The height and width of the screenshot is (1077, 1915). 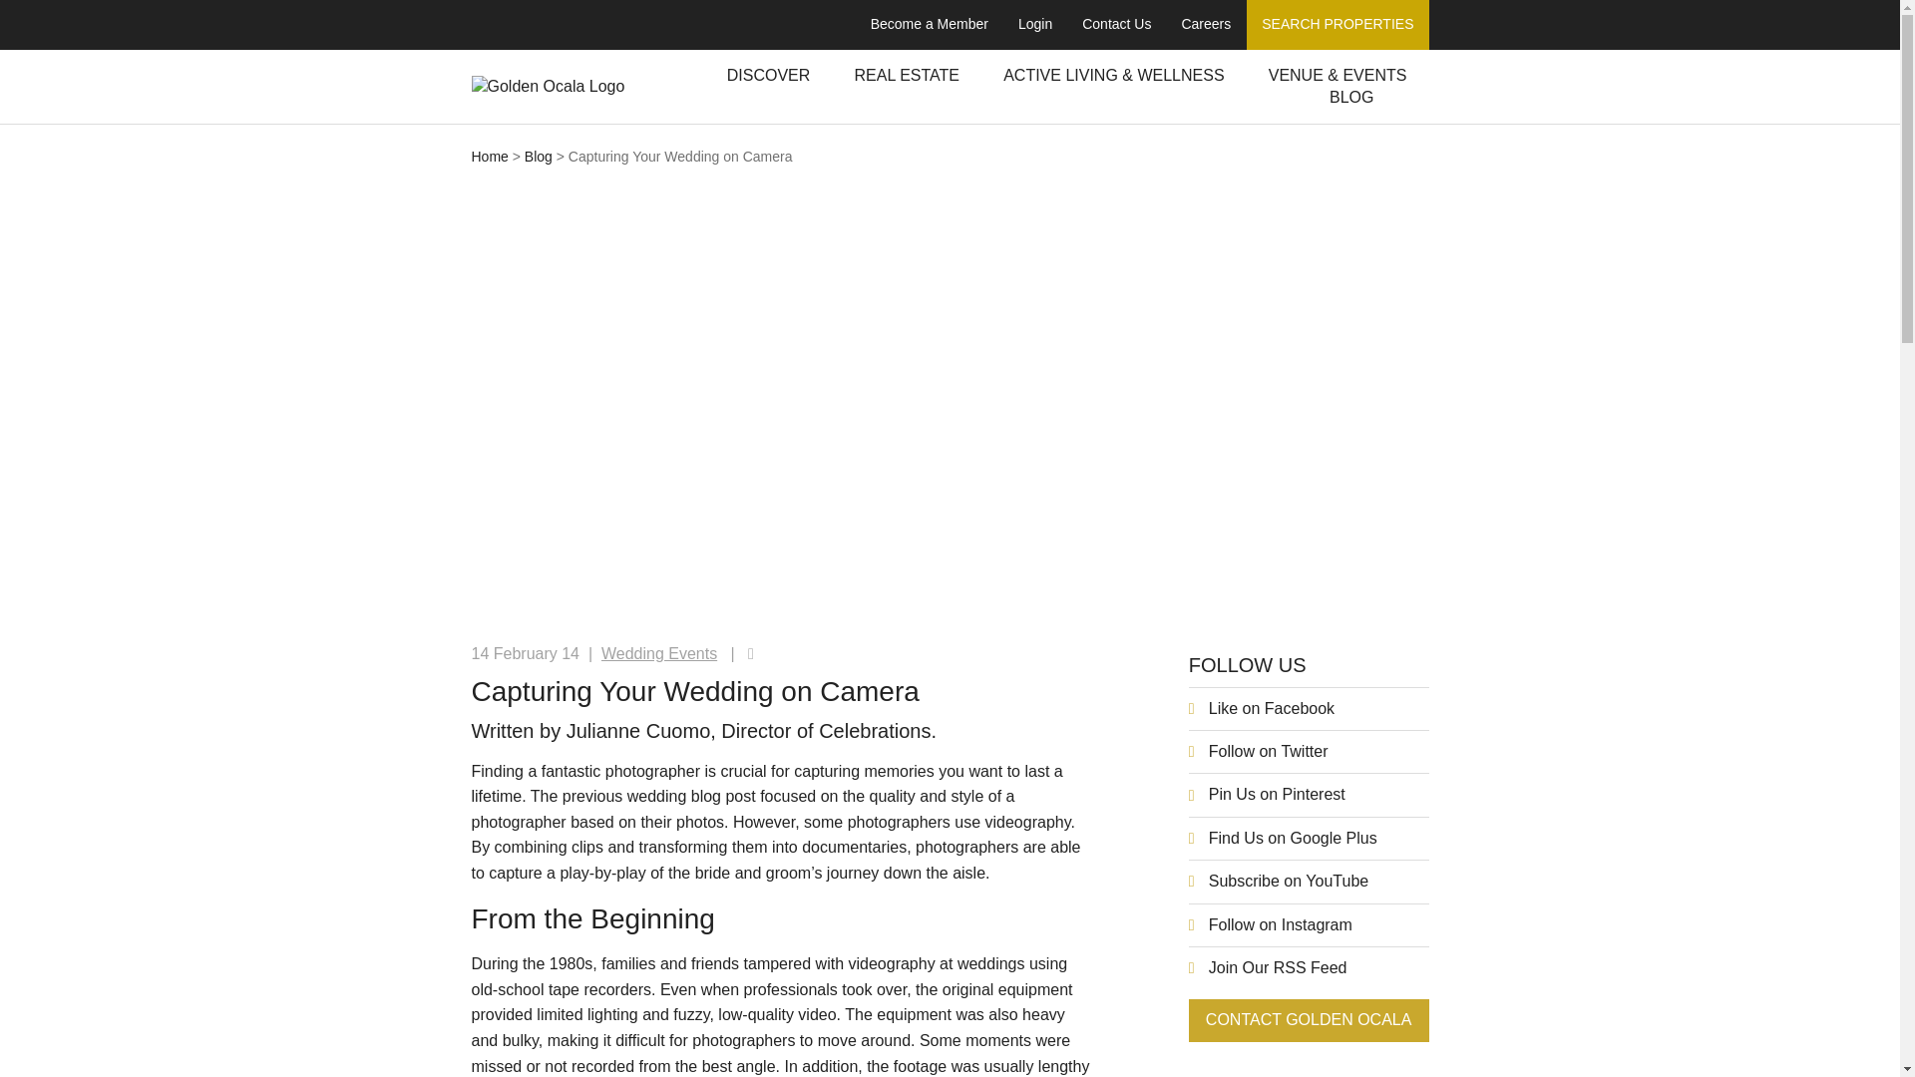 What do you see at coordinates (930, 24) in the screenshot?
I see `Become a Member` at bounding box center [930, 24].